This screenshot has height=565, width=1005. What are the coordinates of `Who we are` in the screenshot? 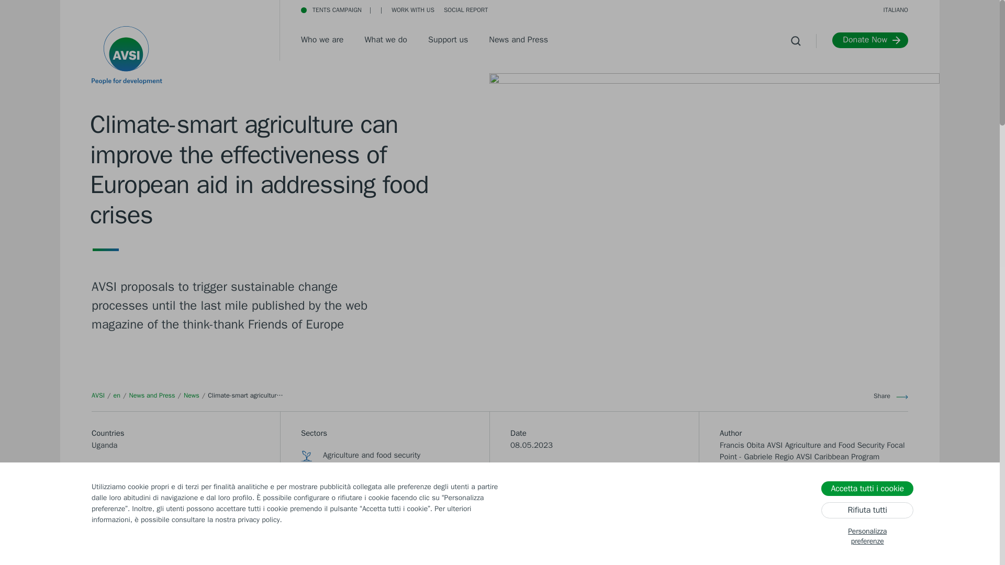 It's located at (322, 41).